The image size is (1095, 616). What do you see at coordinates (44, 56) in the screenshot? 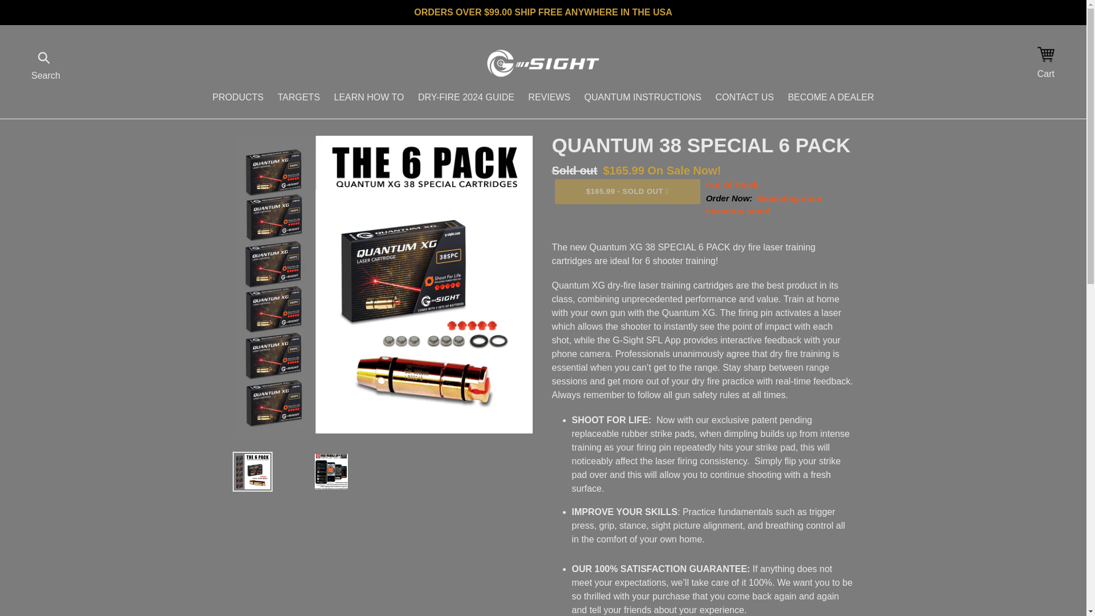
I see `Submit` at bounding box center [44, 56].